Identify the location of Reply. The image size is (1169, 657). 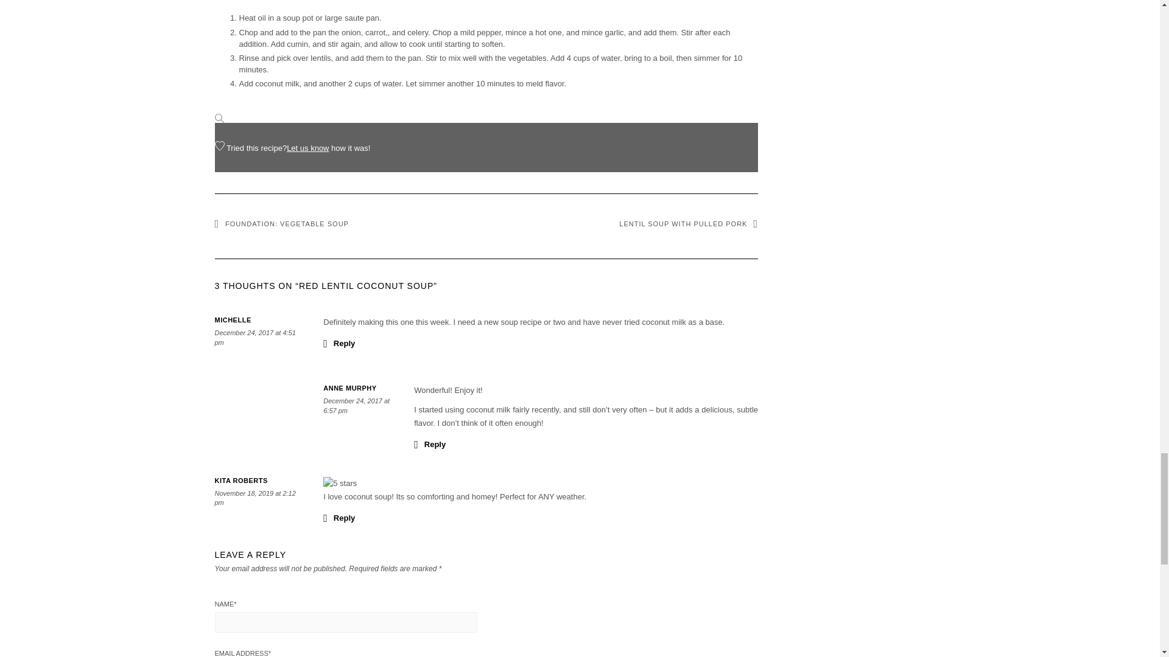
(429, 444).